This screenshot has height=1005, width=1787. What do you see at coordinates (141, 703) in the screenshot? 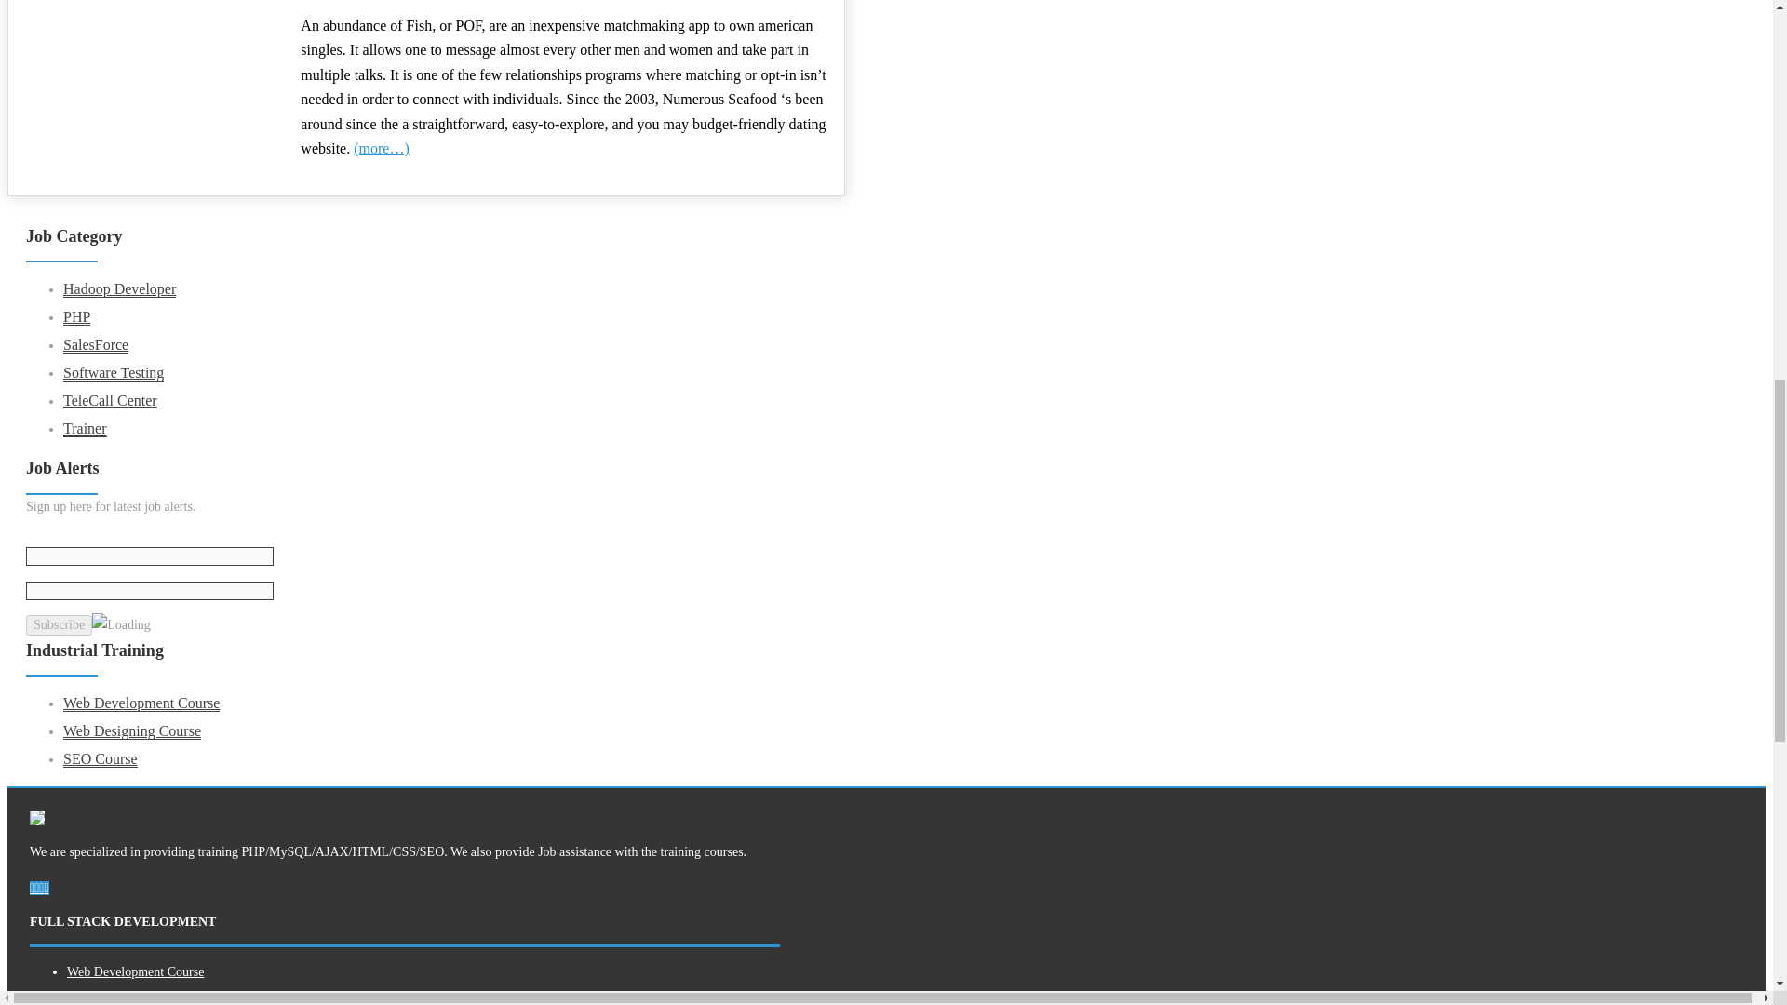
I see `Web Development Course` at bounding box center [141, 703].